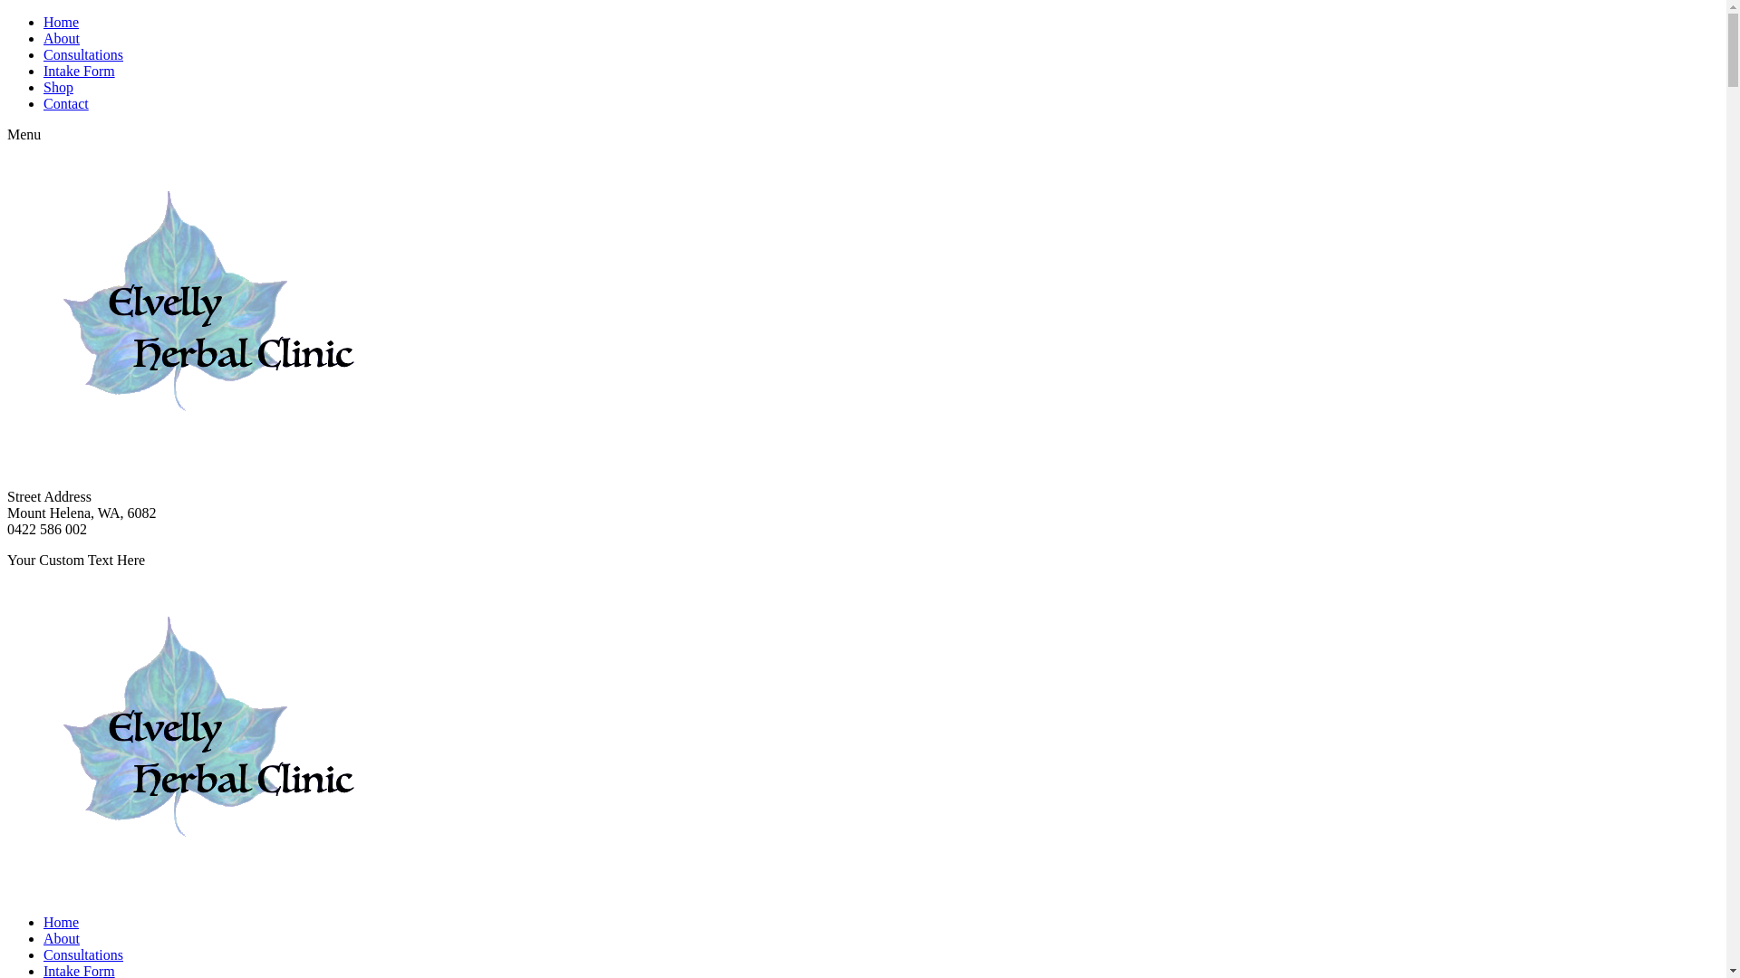 This screenshot has height=978, width=1740. Describe the element at coordinates (62, 22) in the screenshot. I see `Home` at that location.